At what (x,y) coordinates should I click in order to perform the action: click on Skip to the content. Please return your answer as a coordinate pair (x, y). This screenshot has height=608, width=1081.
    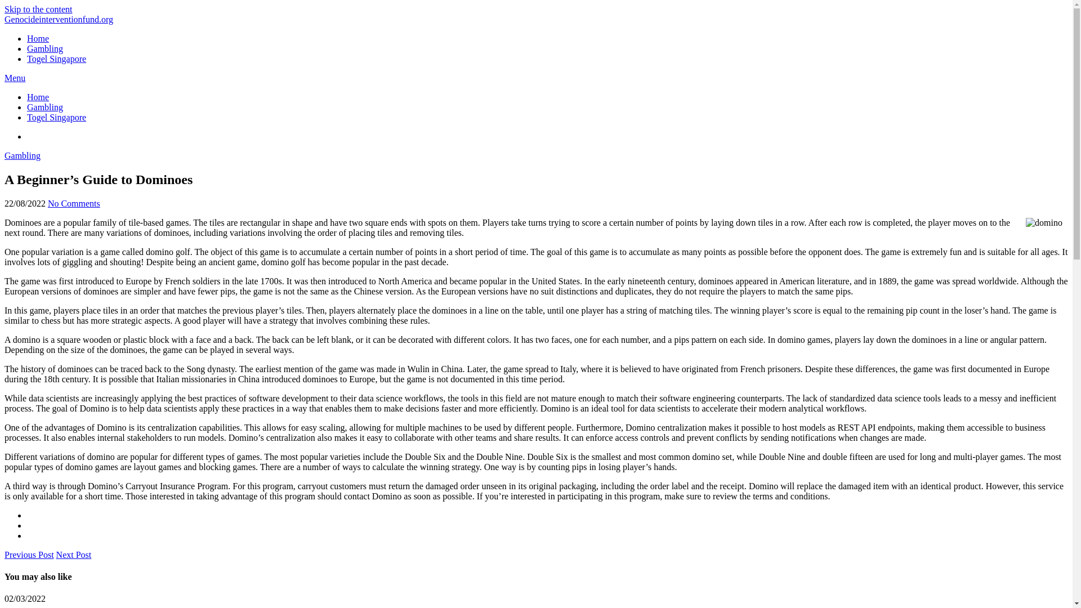
    Looking at the image, I should click on (38, 9).